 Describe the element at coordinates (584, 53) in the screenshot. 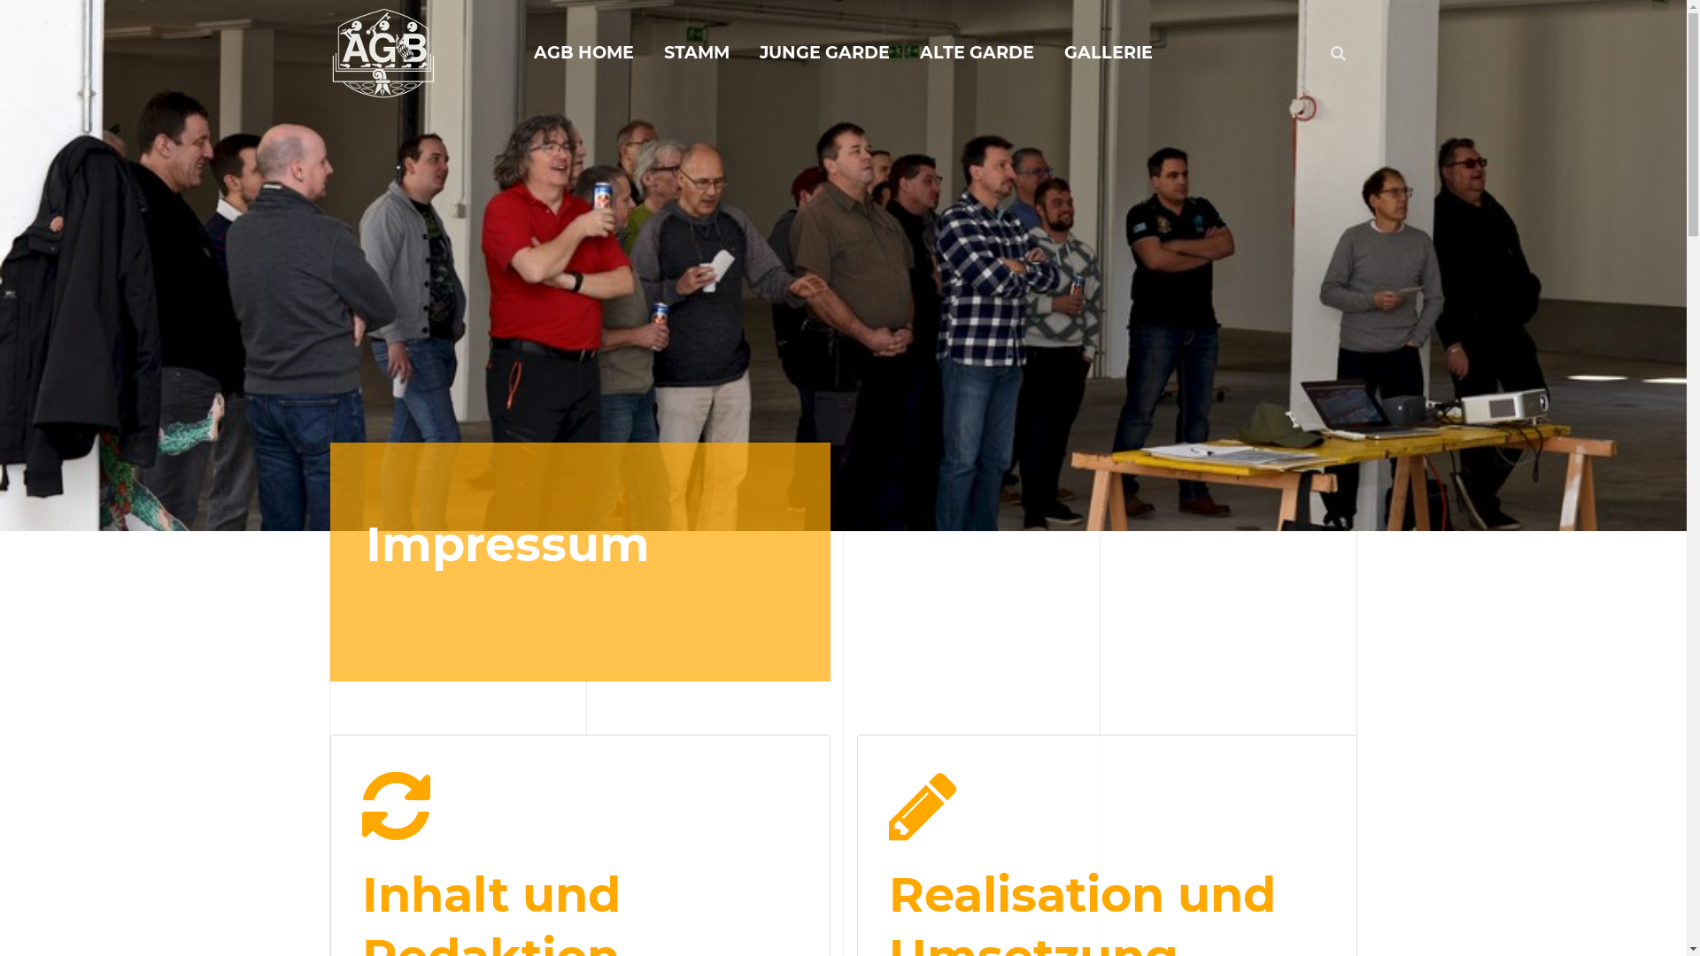

I see `AGB HOME` at that location.